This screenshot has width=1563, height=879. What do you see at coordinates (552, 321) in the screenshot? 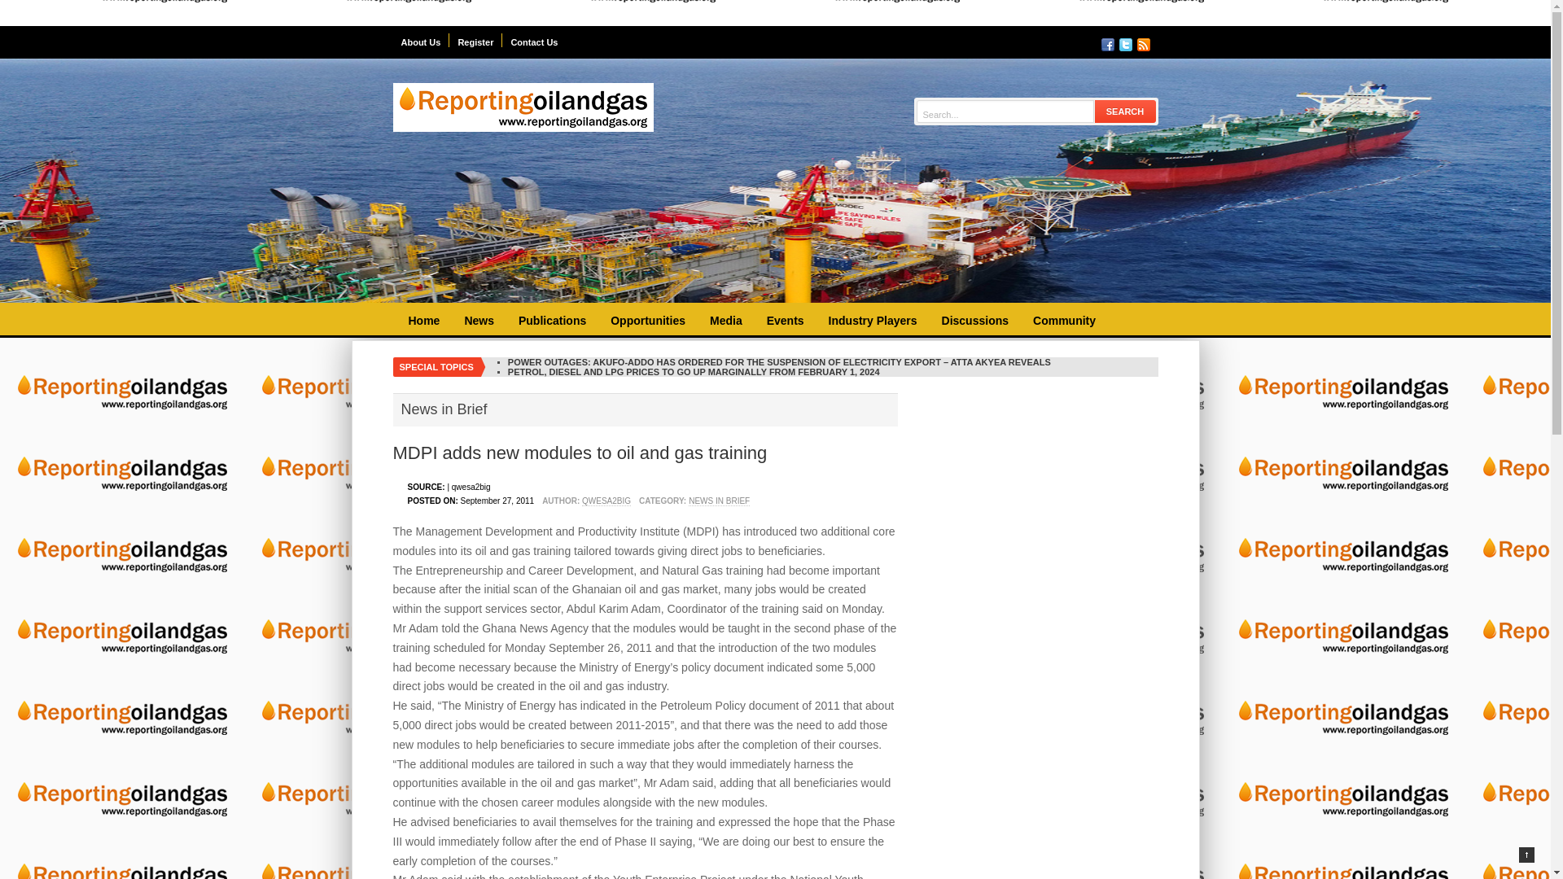
I see `Publications` at bounding box center [552, 321].